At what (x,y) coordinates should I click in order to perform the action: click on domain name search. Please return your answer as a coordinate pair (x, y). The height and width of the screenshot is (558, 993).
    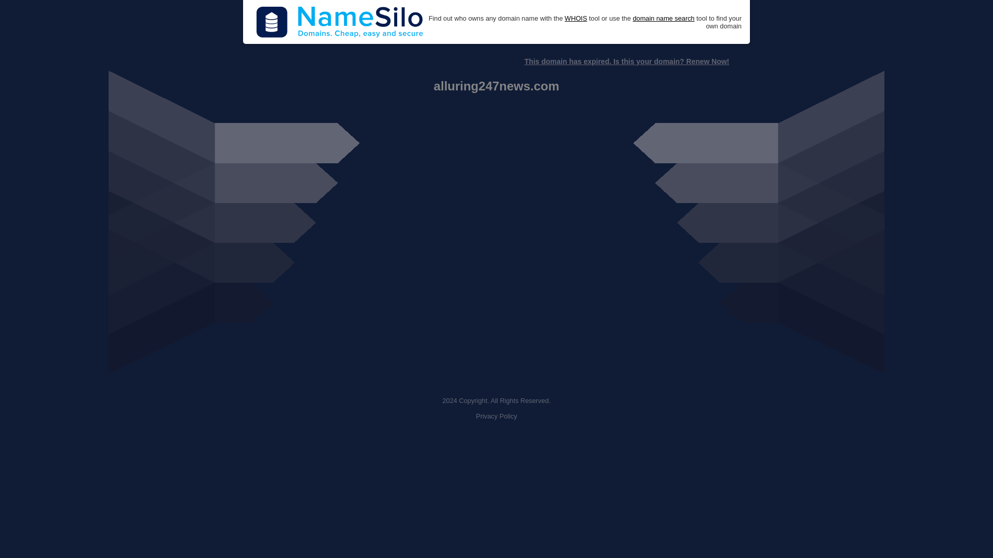
    Looking at the image, I should click on (663, 19).